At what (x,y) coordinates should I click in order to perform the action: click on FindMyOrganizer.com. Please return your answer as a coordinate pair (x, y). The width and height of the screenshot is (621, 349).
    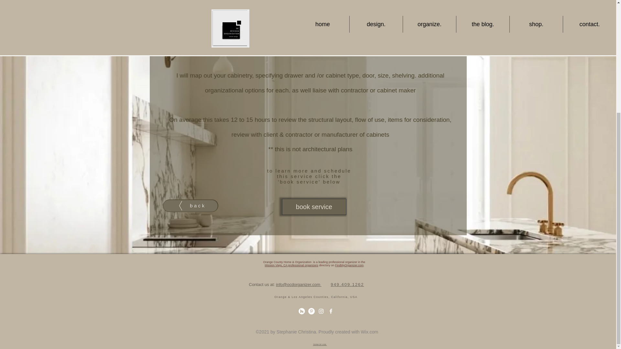
    Looking at the image, I should click on (349, 265).